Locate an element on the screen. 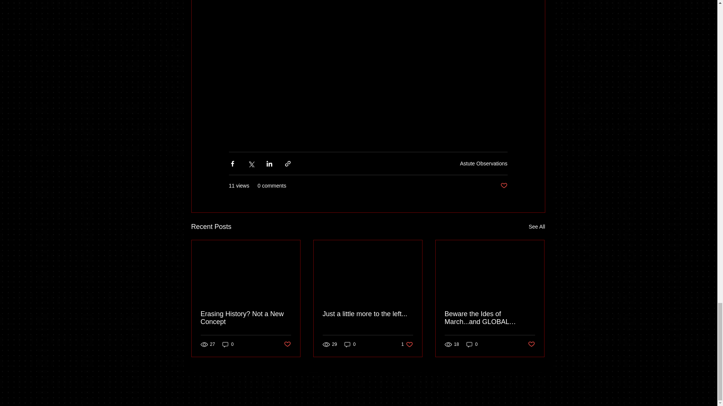 Image resolution: width=723 pixels, height=406 pixels. See All is located at coordinates (537, 226).